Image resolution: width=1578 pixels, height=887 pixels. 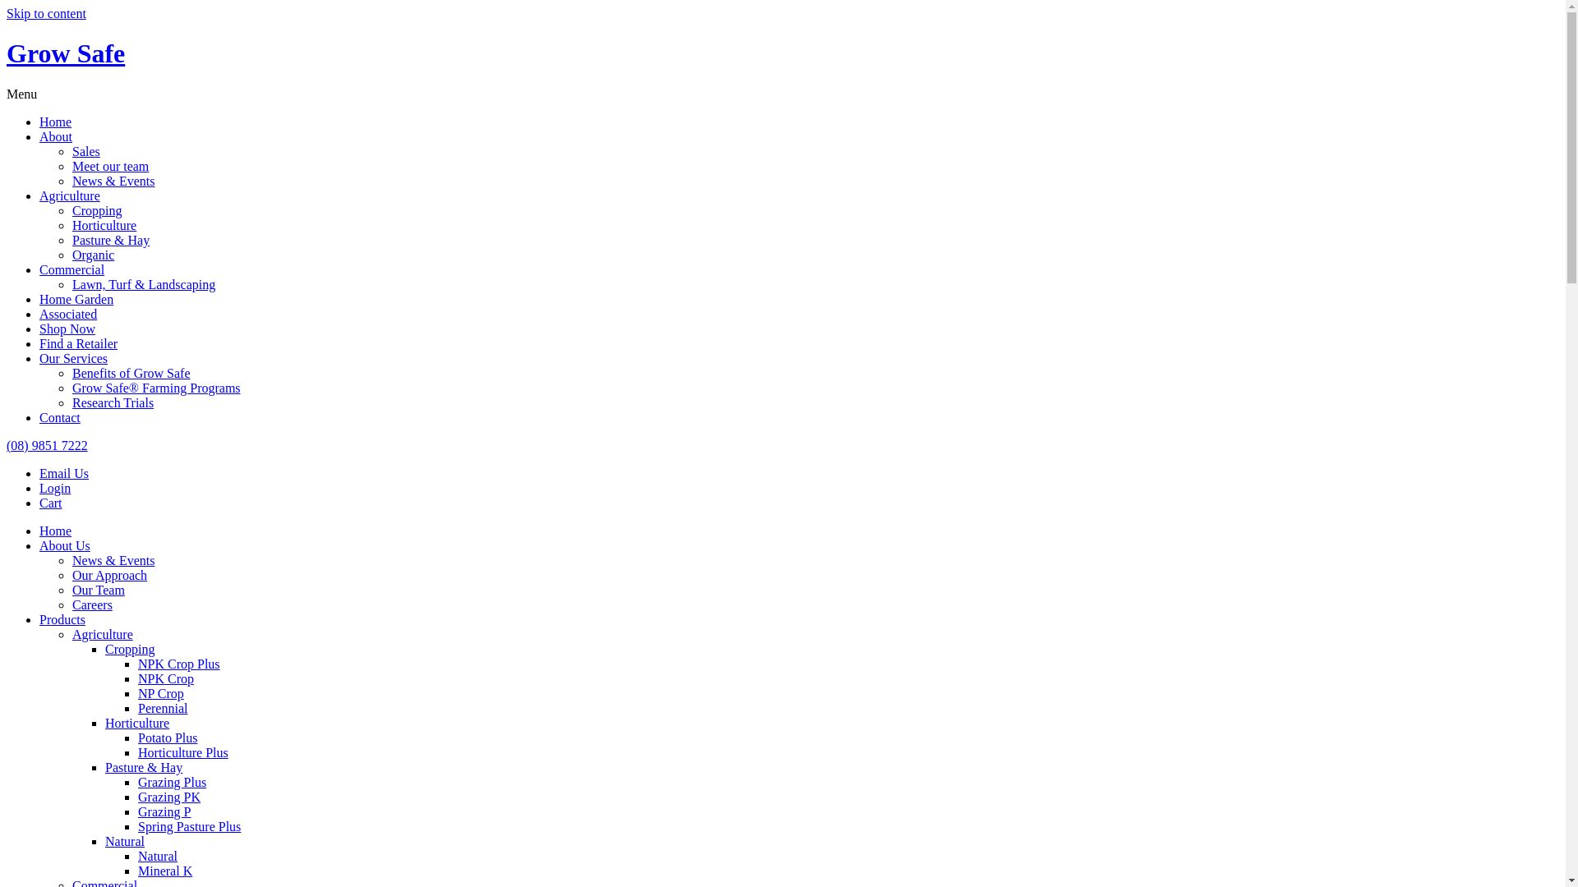 I want to click on Home Garden, so click(x=76, y=299).